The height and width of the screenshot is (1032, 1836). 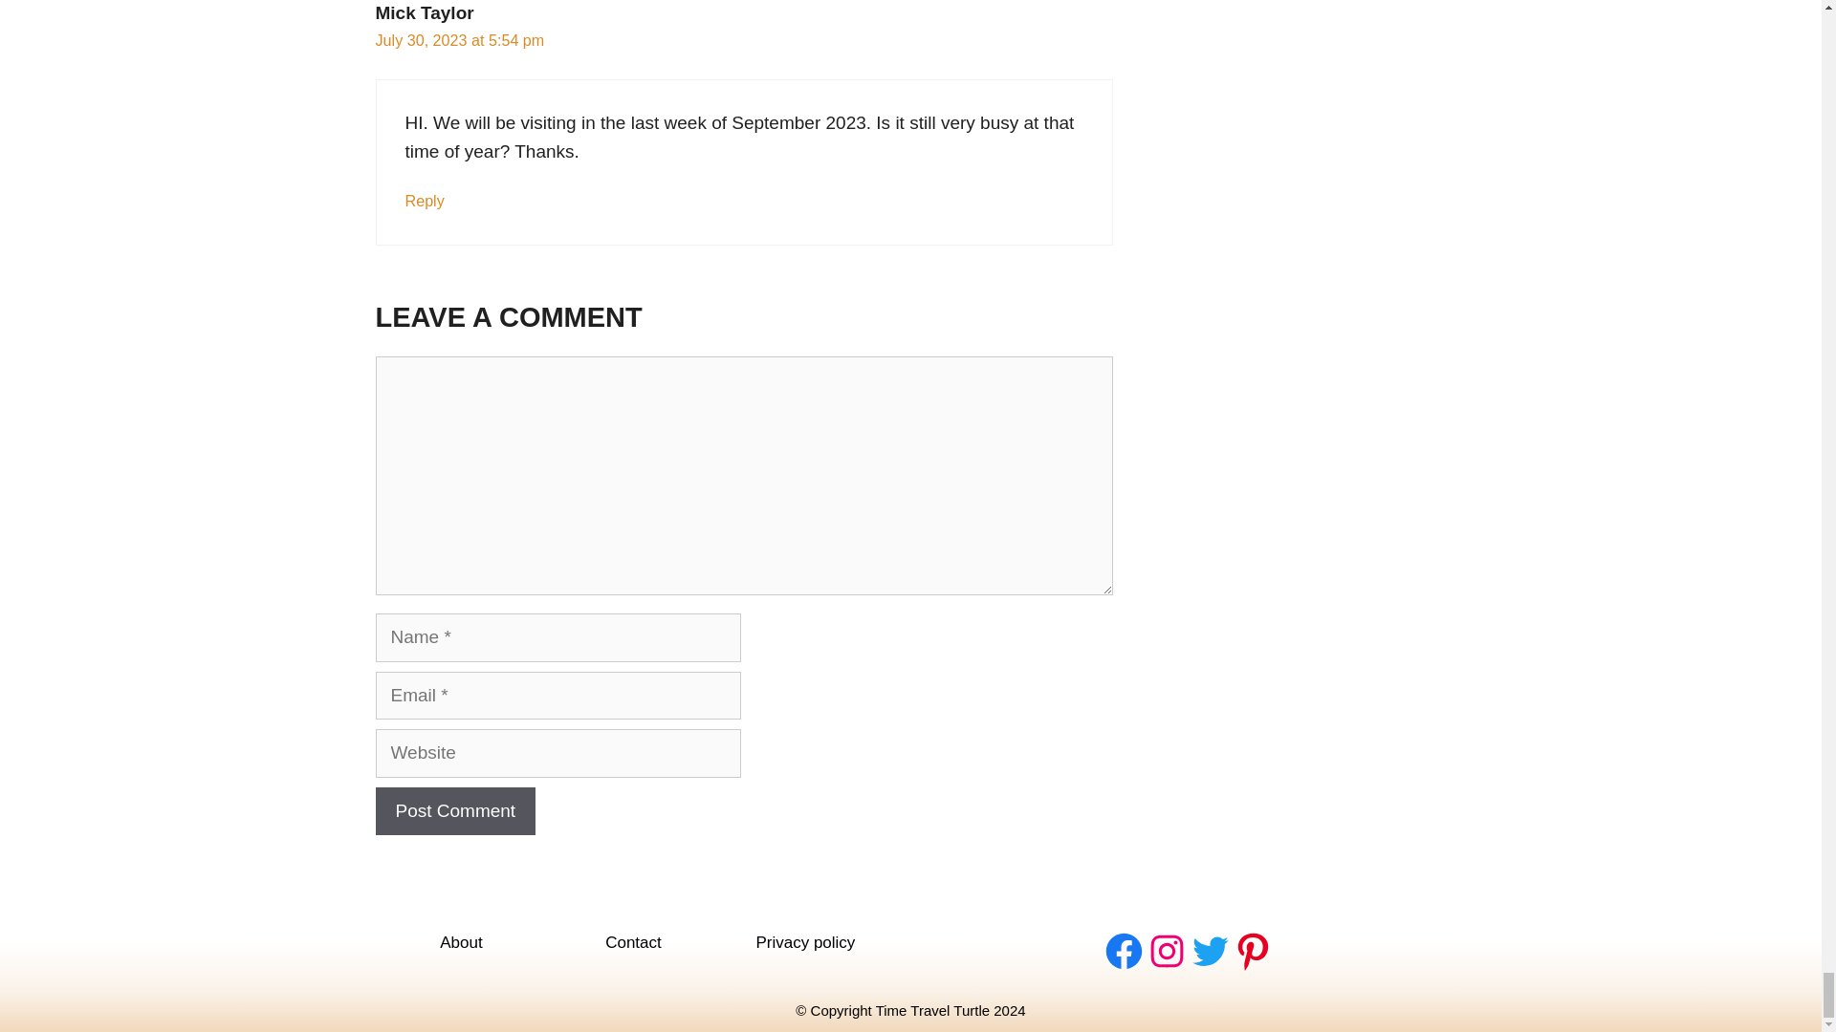 I want to click on Post Comment, so click(x=455, y=811).